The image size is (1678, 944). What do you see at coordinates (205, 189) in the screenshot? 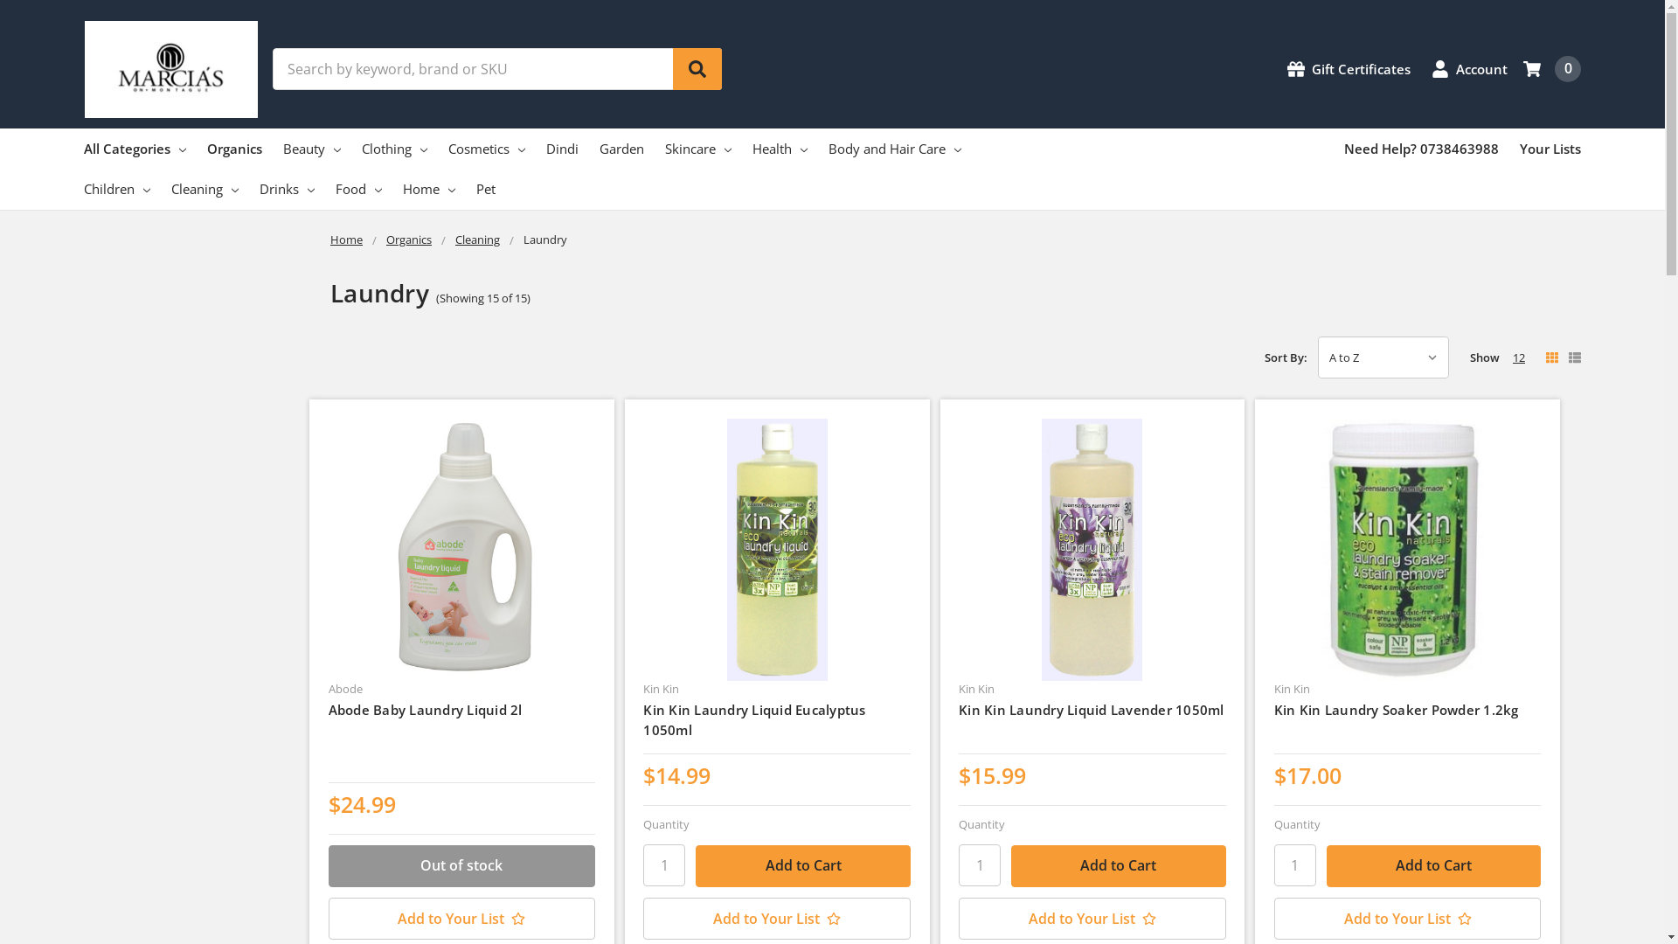
I see `Cleaning` at bounding box center [205, 189].